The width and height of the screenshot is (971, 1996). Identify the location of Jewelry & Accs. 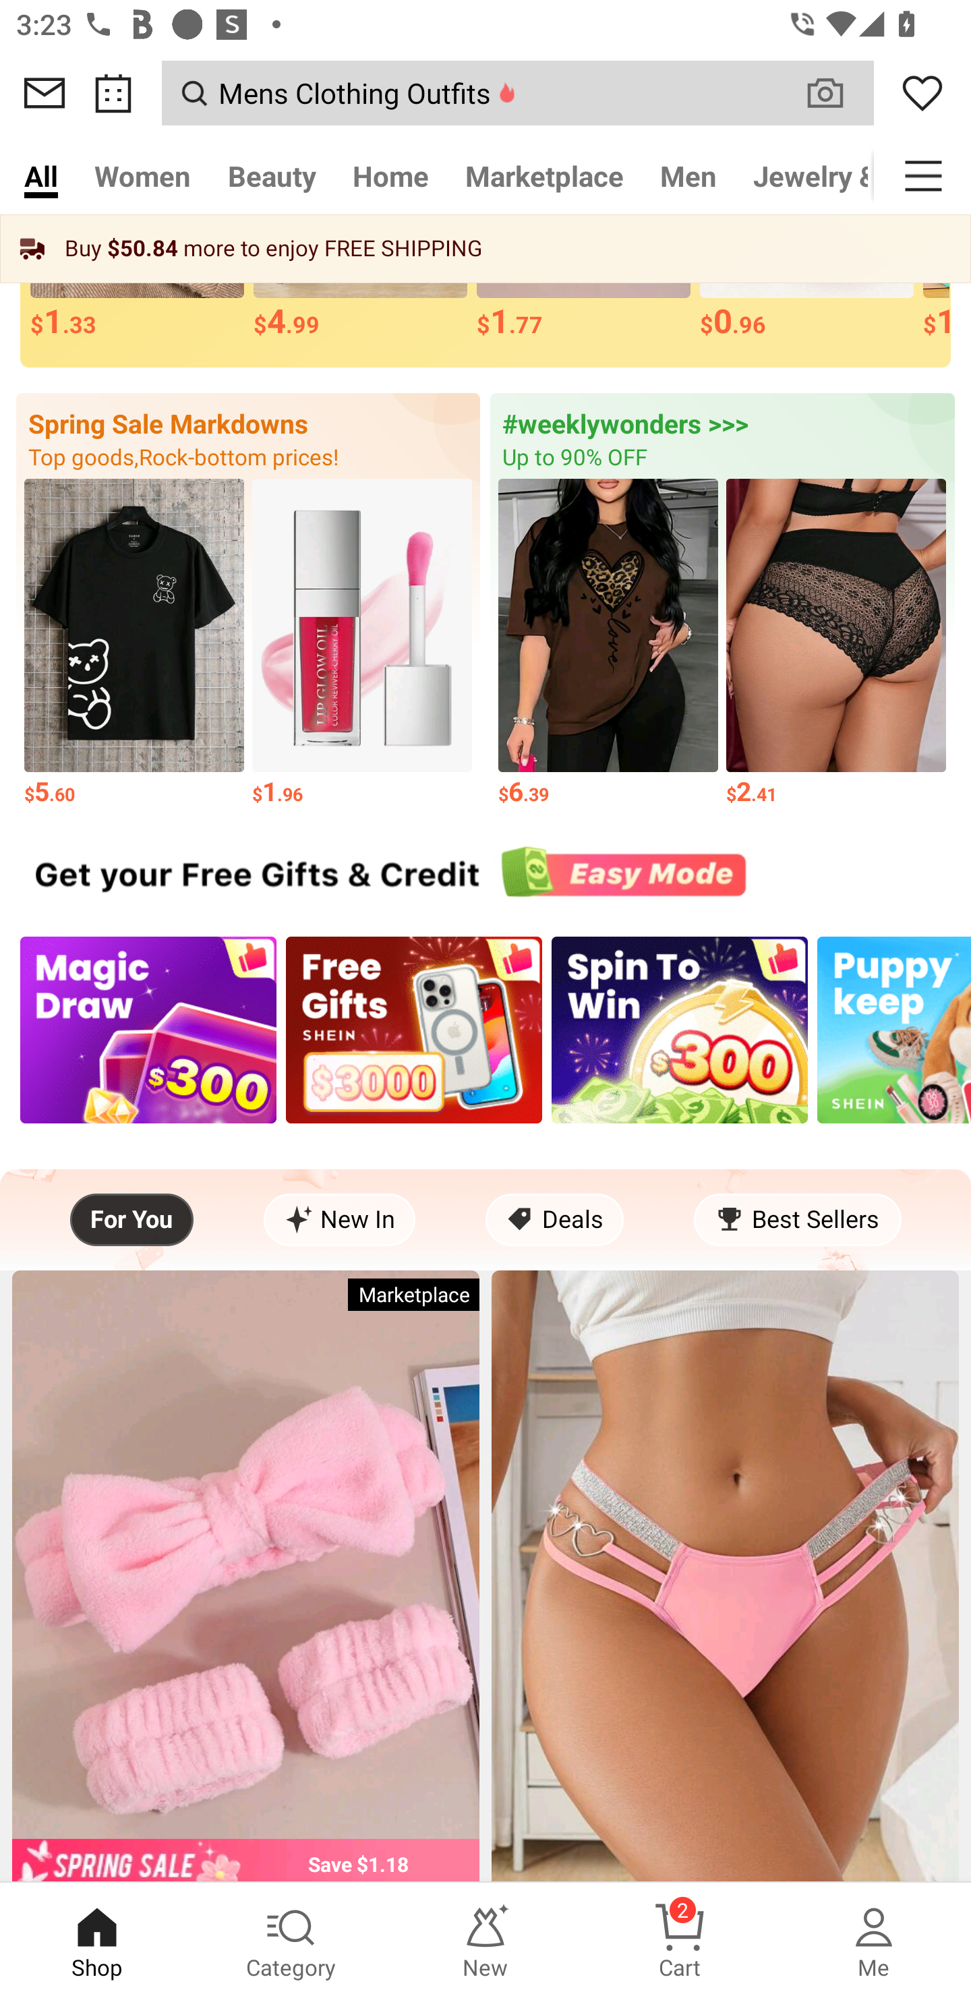
(804, 175).